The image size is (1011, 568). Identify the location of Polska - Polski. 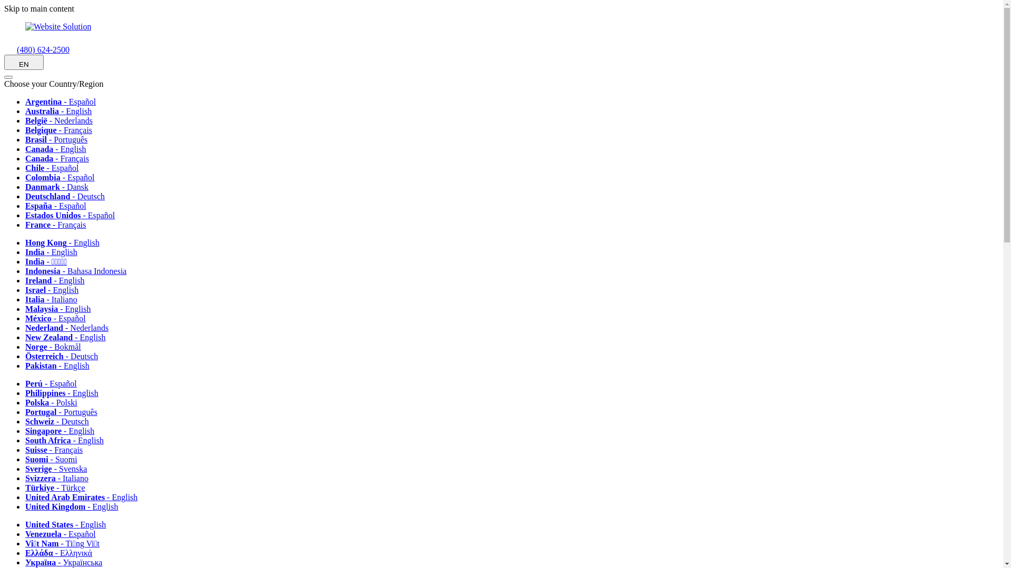
(55, 403).